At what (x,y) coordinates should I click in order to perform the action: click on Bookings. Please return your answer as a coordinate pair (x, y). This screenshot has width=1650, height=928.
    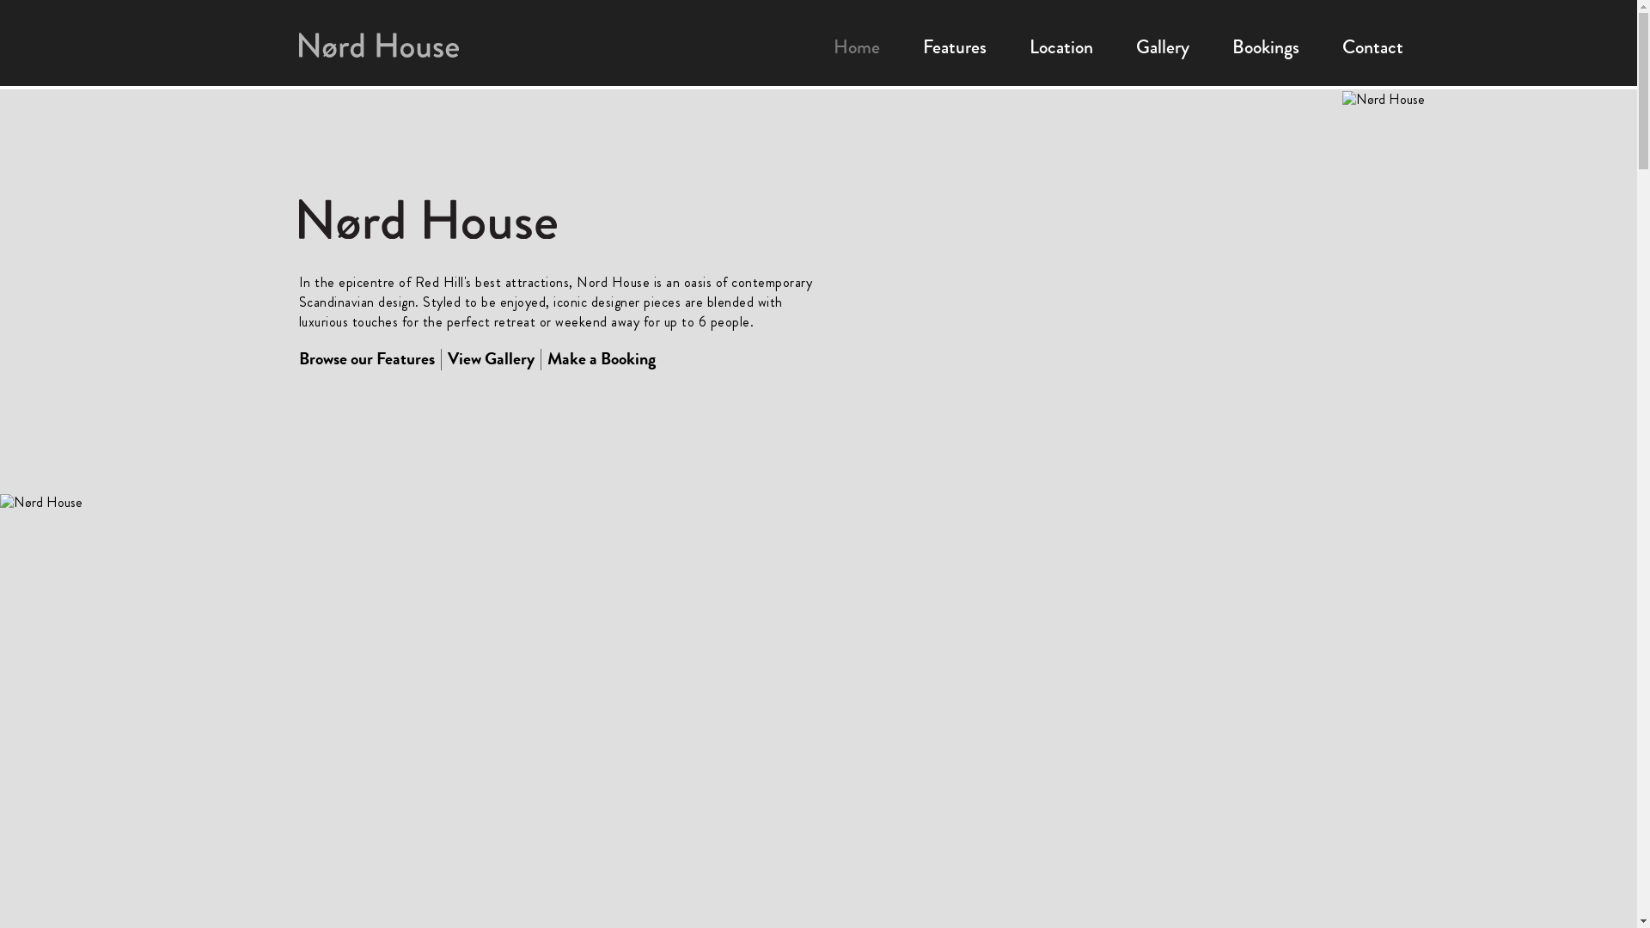
    Looking at the image, I should click on (1266, 46).